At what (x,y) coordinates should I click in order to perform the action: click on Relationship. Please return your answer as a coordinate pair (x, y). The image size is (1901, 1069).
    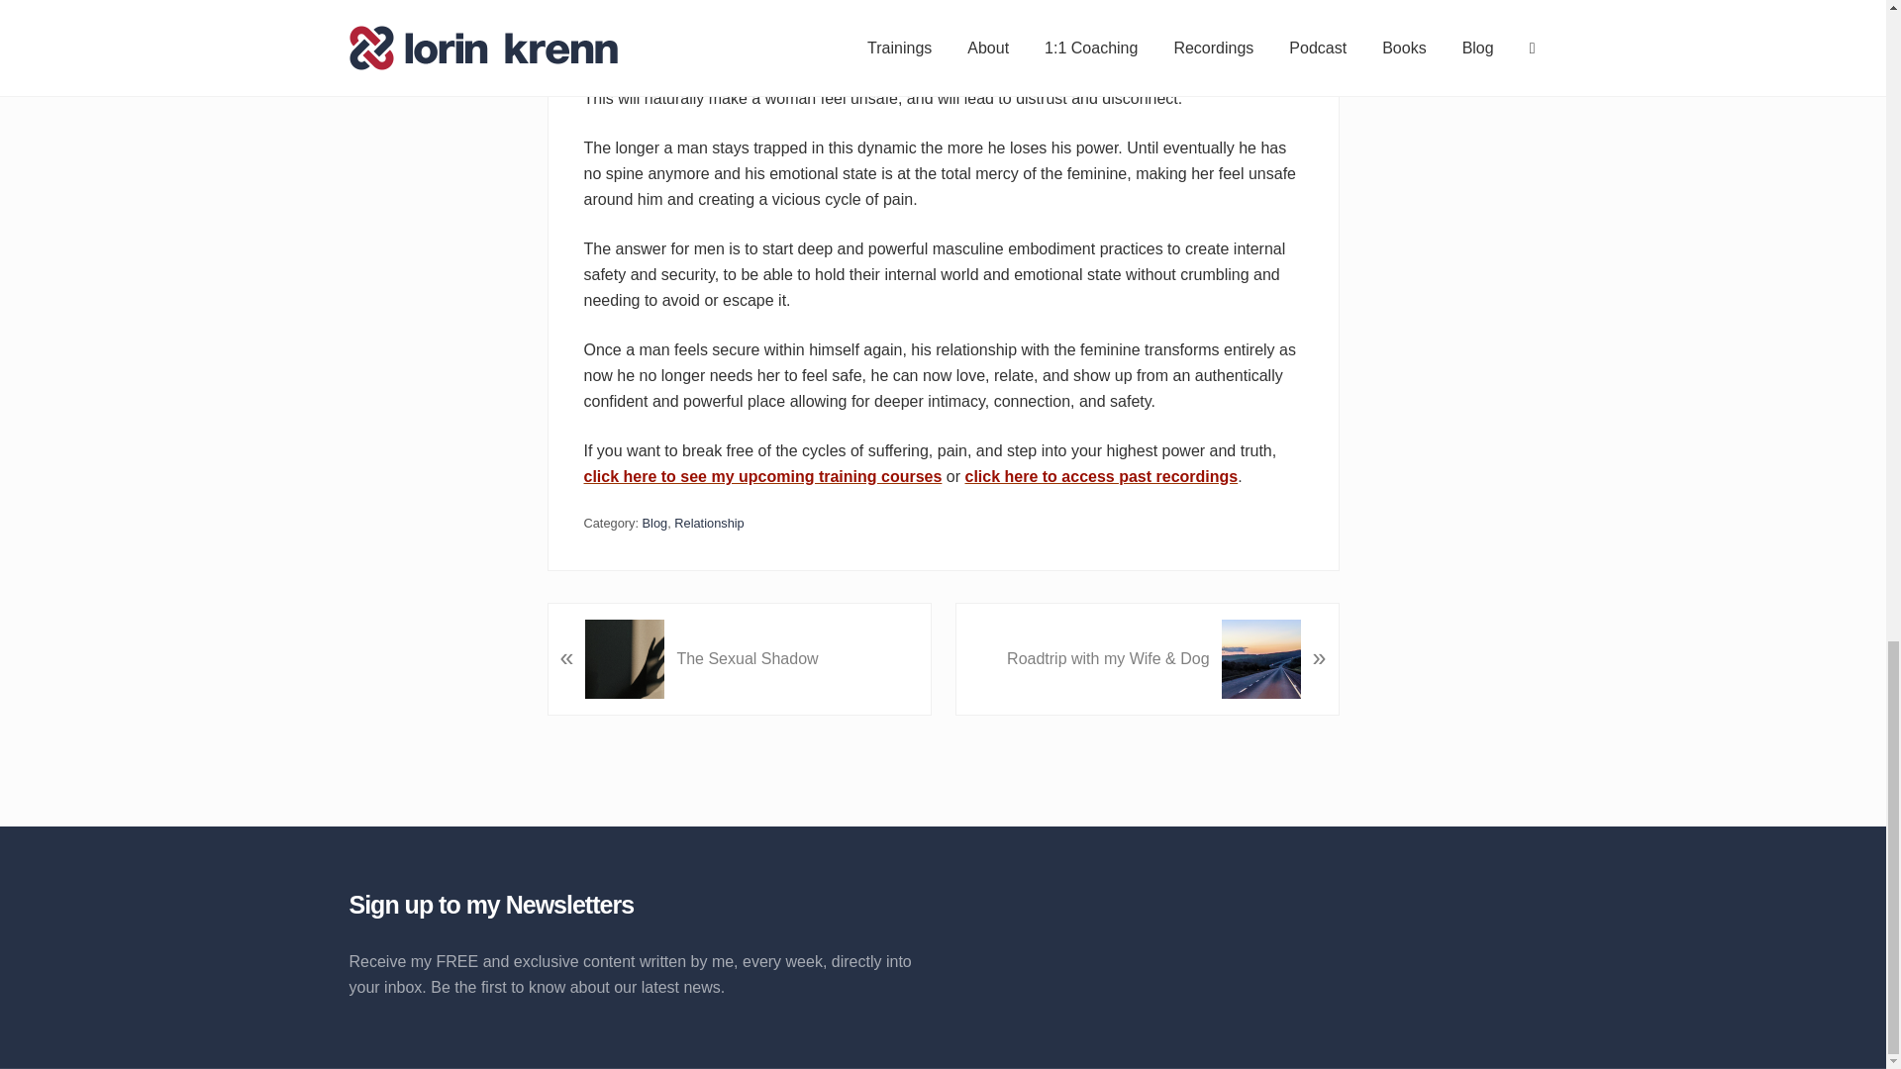
    Looking at the image, I should click on (709, 523).